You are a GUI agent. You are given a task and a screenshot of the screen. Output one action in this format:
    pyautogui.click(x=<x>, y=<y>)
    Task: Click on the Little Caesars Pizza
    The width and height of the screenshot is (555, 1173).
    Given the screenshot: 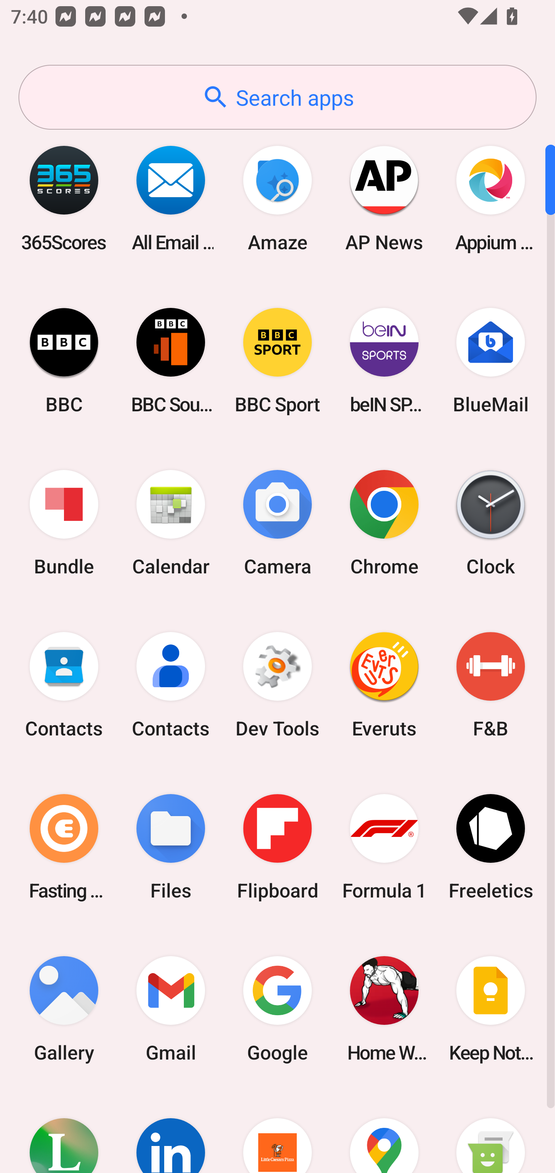 What is the action you would take?
    pyautogui.click(x=277, y=1131)
    